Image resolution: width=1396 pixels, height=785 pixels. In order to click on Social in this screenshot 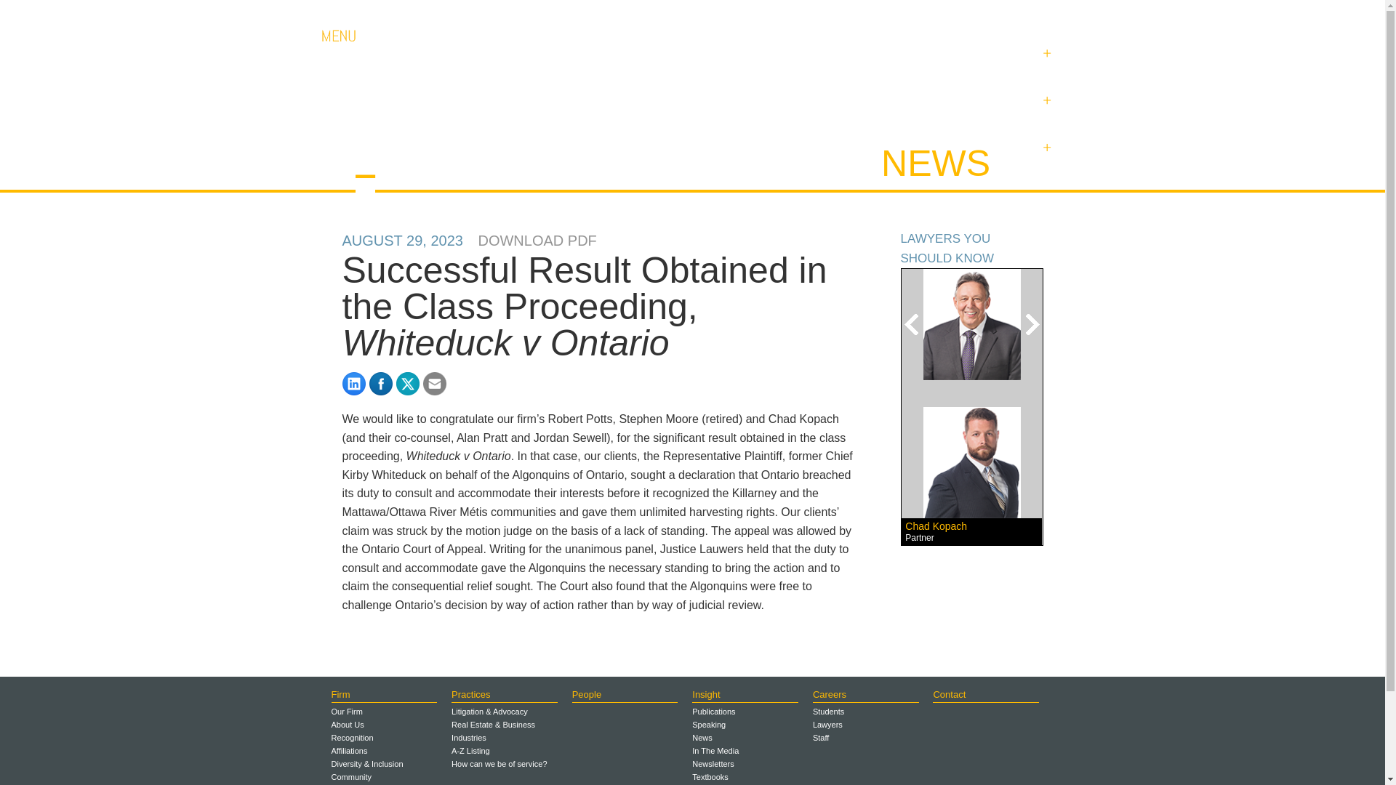, I will do `click(1046, 105)`.